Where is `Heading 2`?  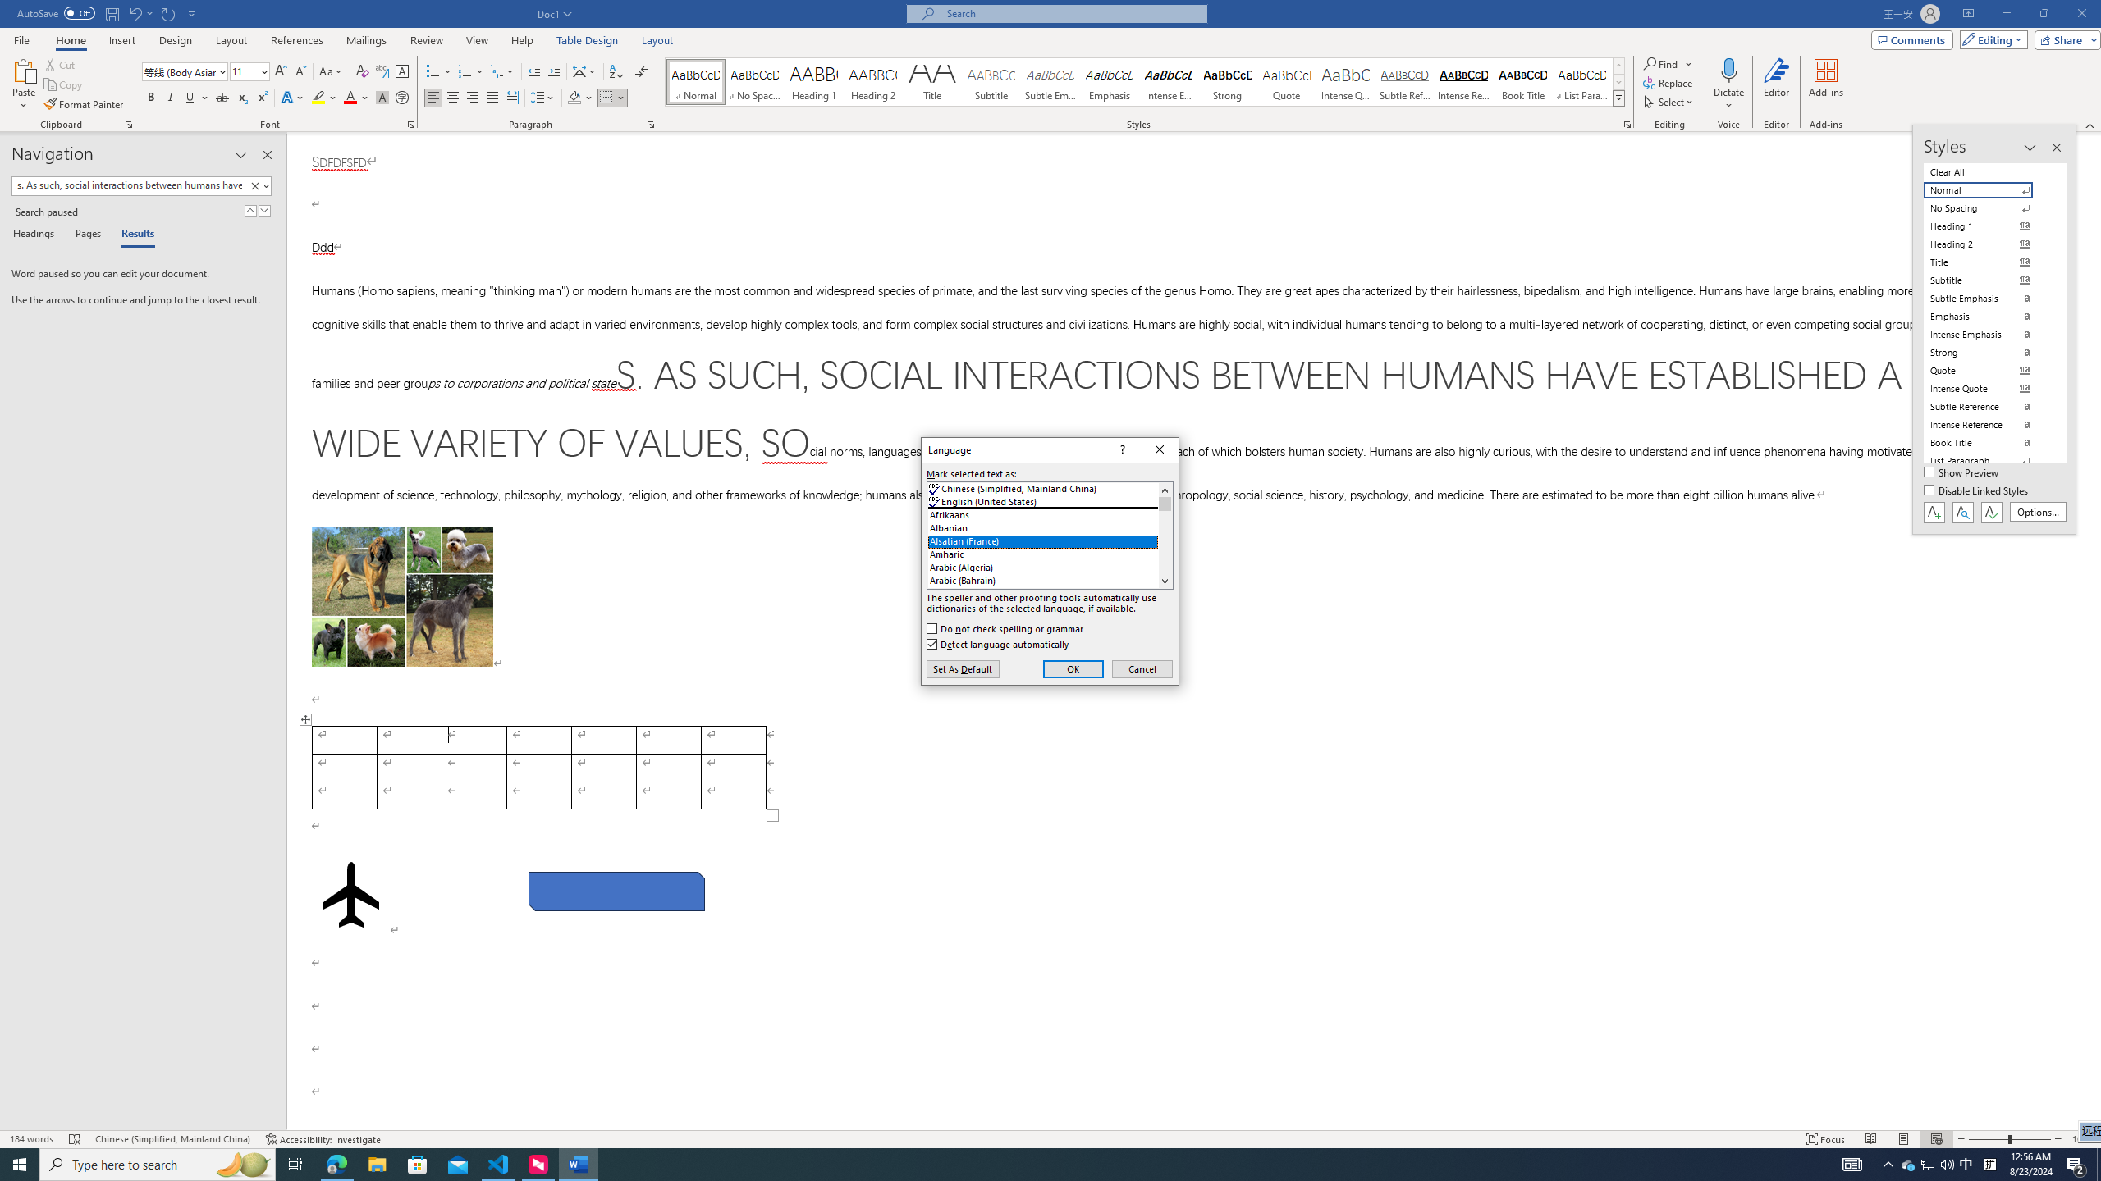
Heading 2 is located at coordinates (873, 82).